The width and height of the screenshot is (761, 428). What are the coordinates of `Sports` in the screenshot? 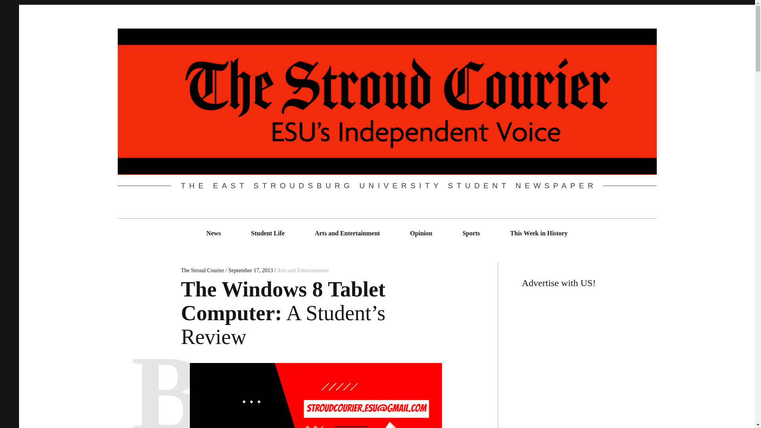 It's located at (471, 233).